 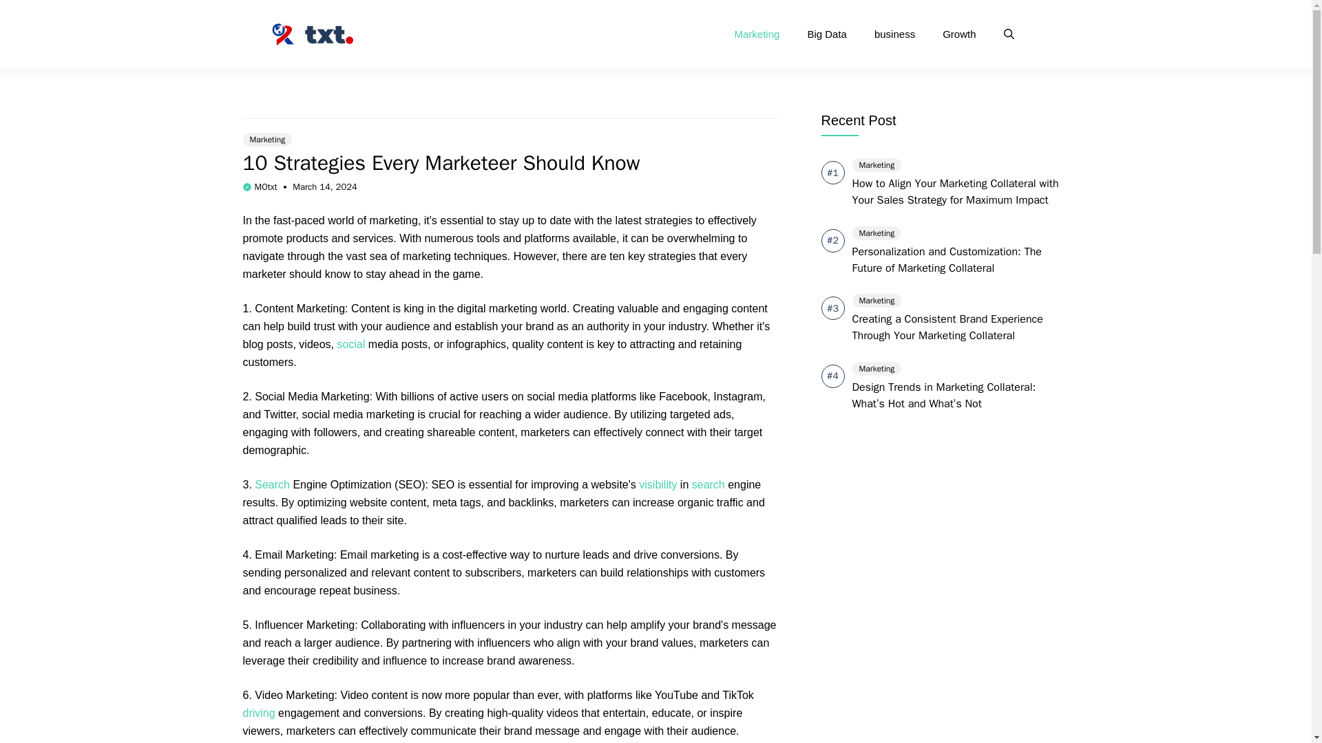 What do you see at coordinates (708, 484) in the screenshot?
I see `Posts tagged with Search` at bounding box center [708, 484].